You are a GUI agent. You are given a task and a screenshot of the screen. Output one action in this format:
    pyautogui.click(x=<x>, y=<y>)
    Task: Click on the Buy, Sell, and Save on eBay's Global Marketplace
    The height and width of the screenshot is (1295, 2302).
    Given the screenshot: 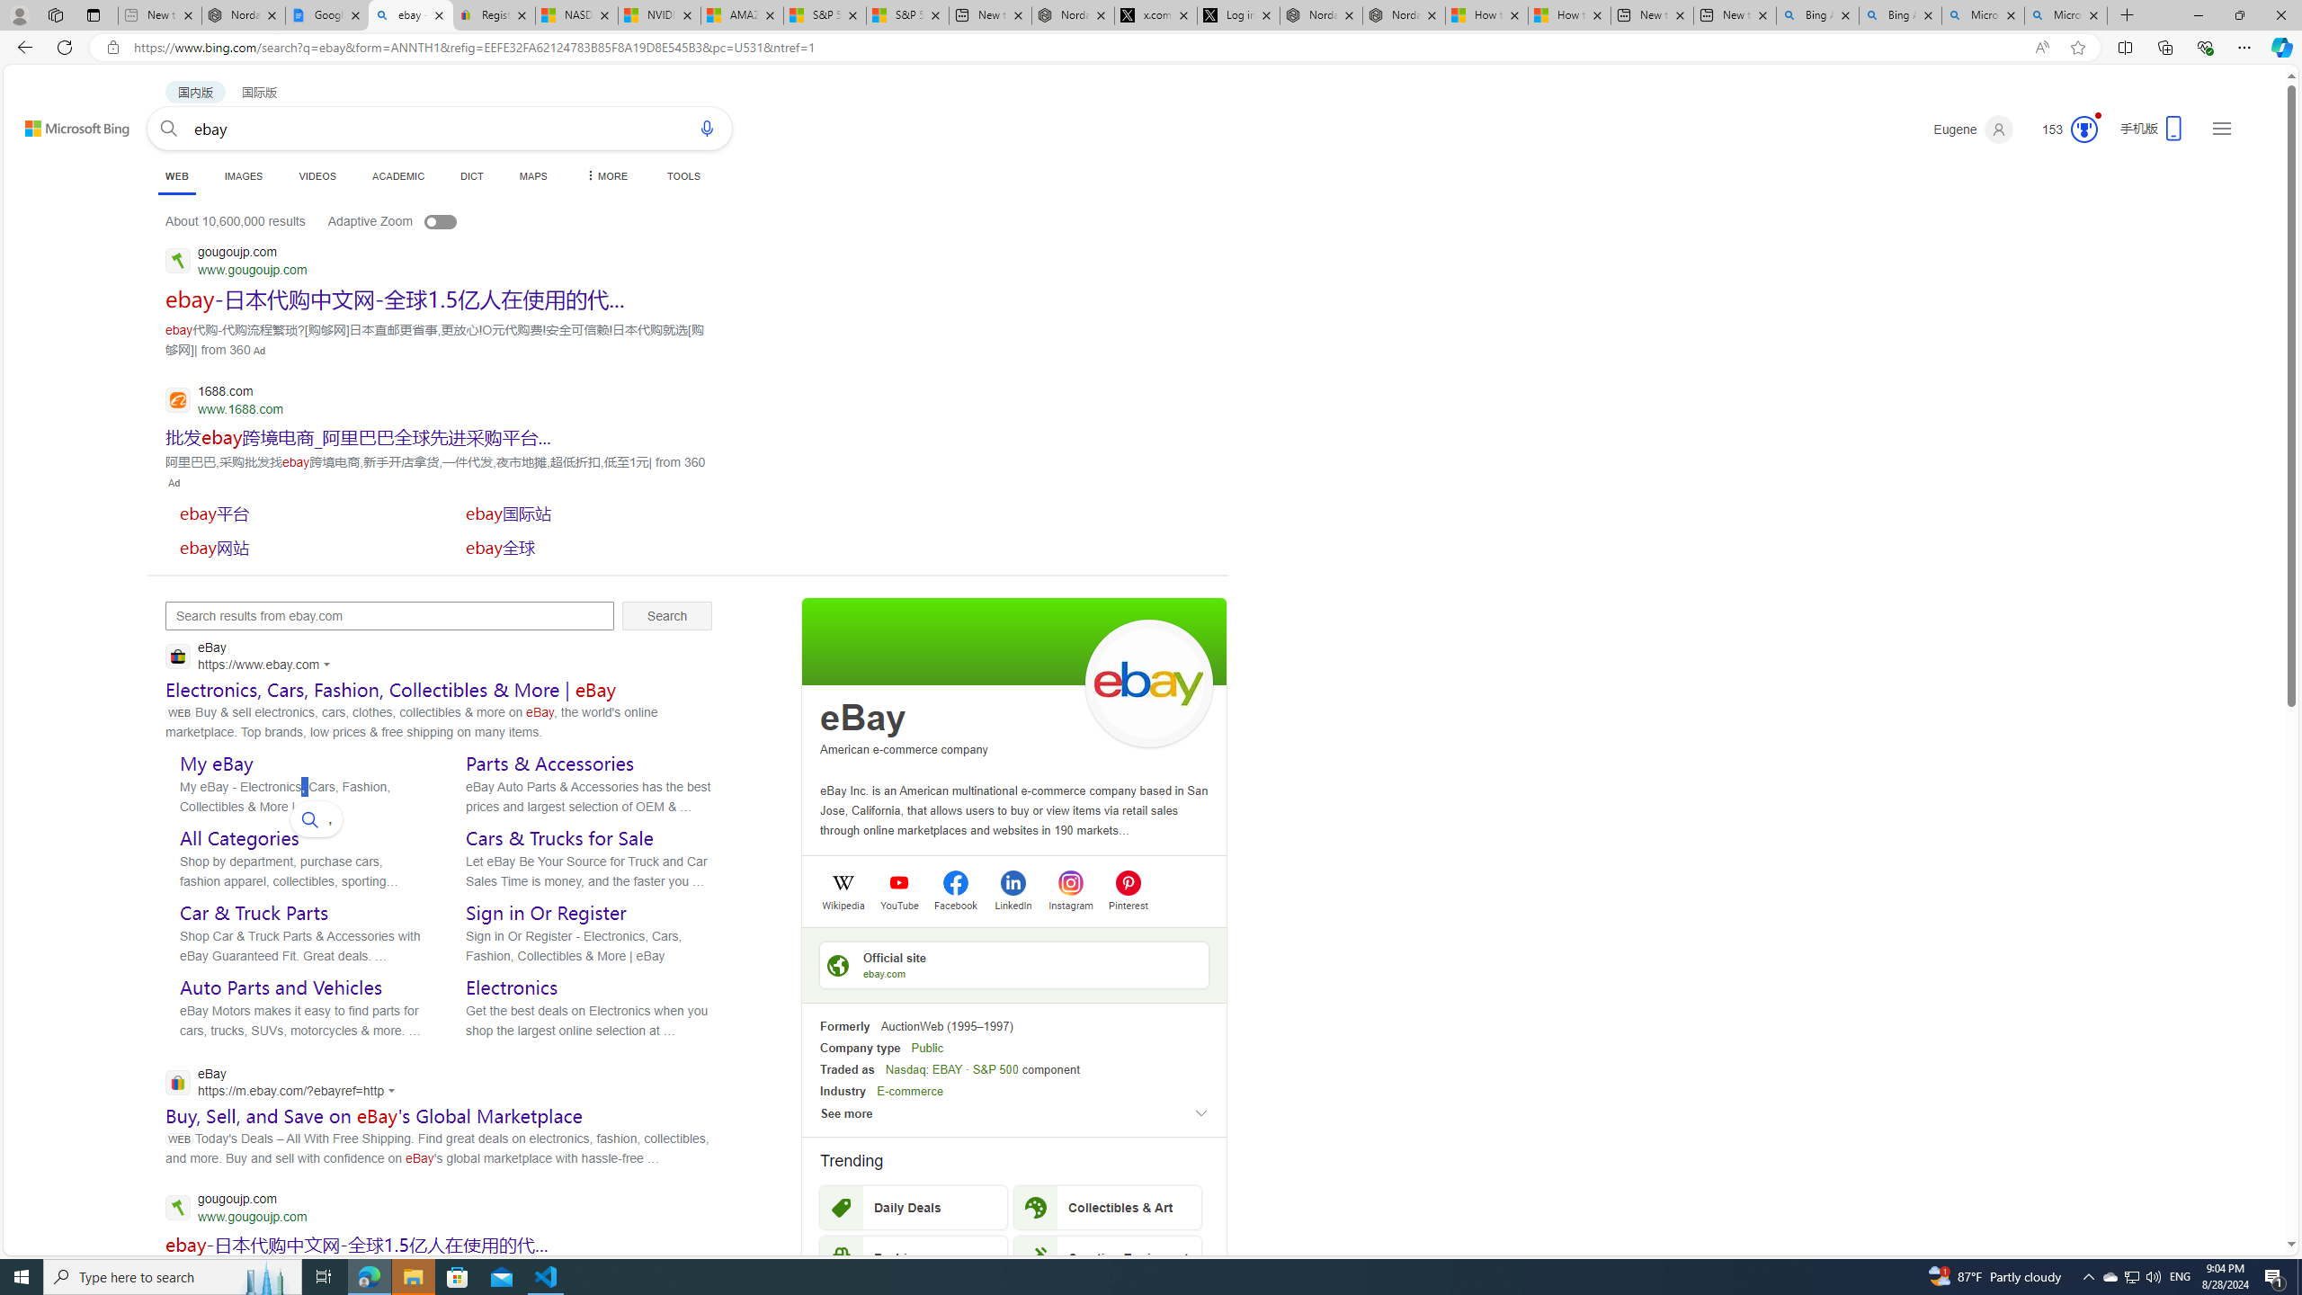 What is the action you would take?
    pyautogui.click(x=374, y=1116)
    